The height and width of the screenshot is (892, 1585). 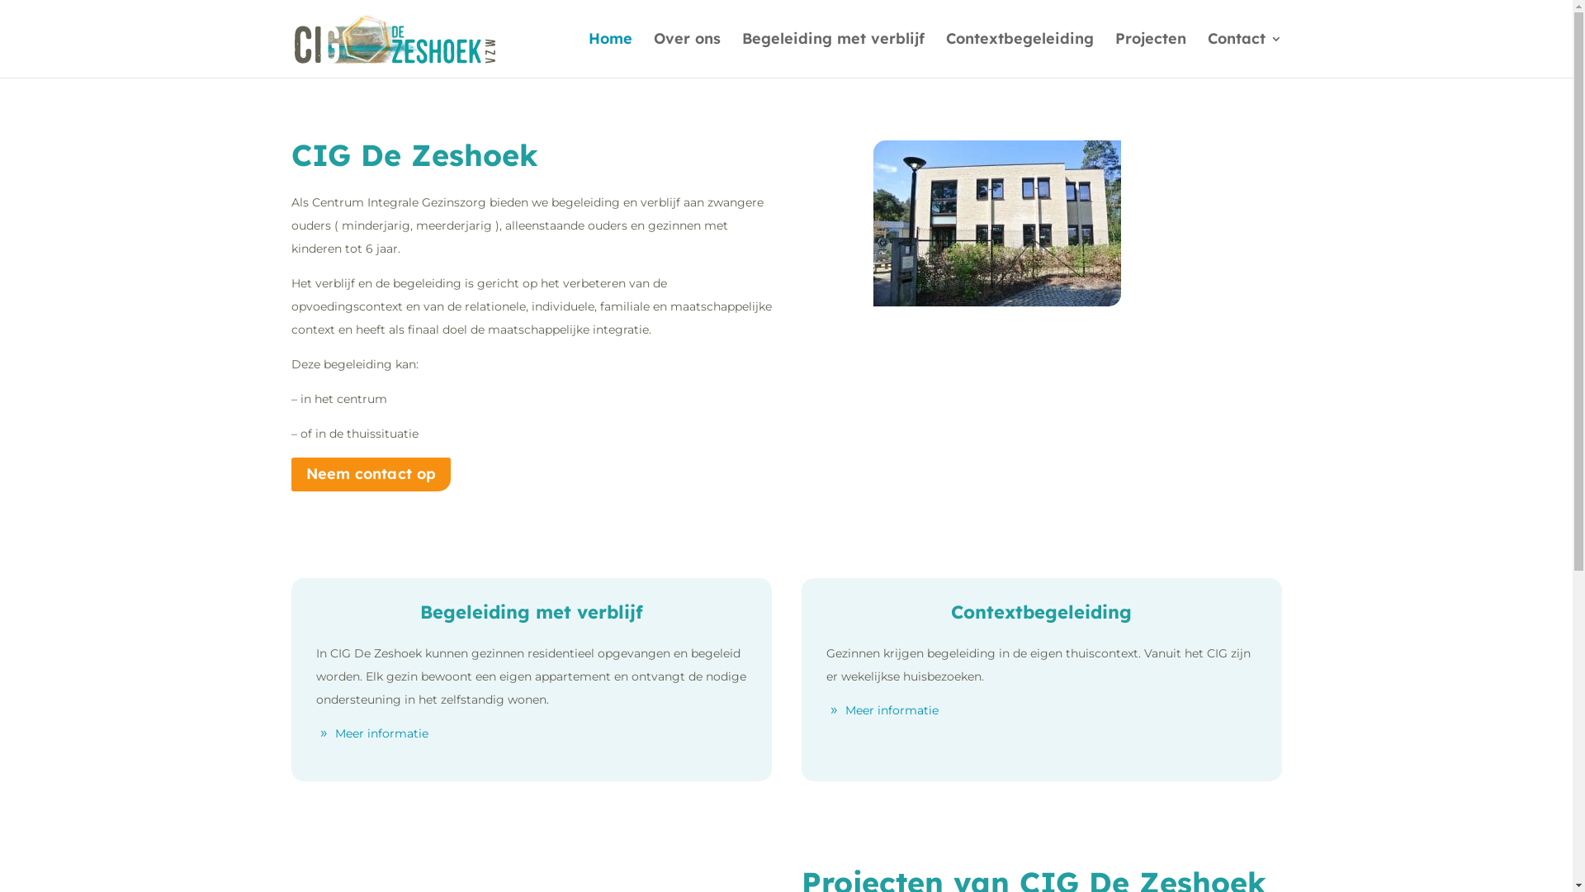 I want to click on Meer informatie, so click(x=381, y=733).